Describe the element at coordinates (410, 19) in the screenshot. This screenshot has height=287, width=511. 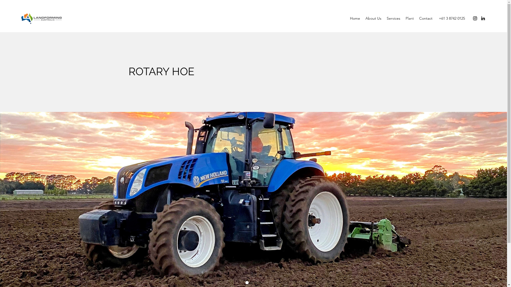
I see `Plant` at that location.